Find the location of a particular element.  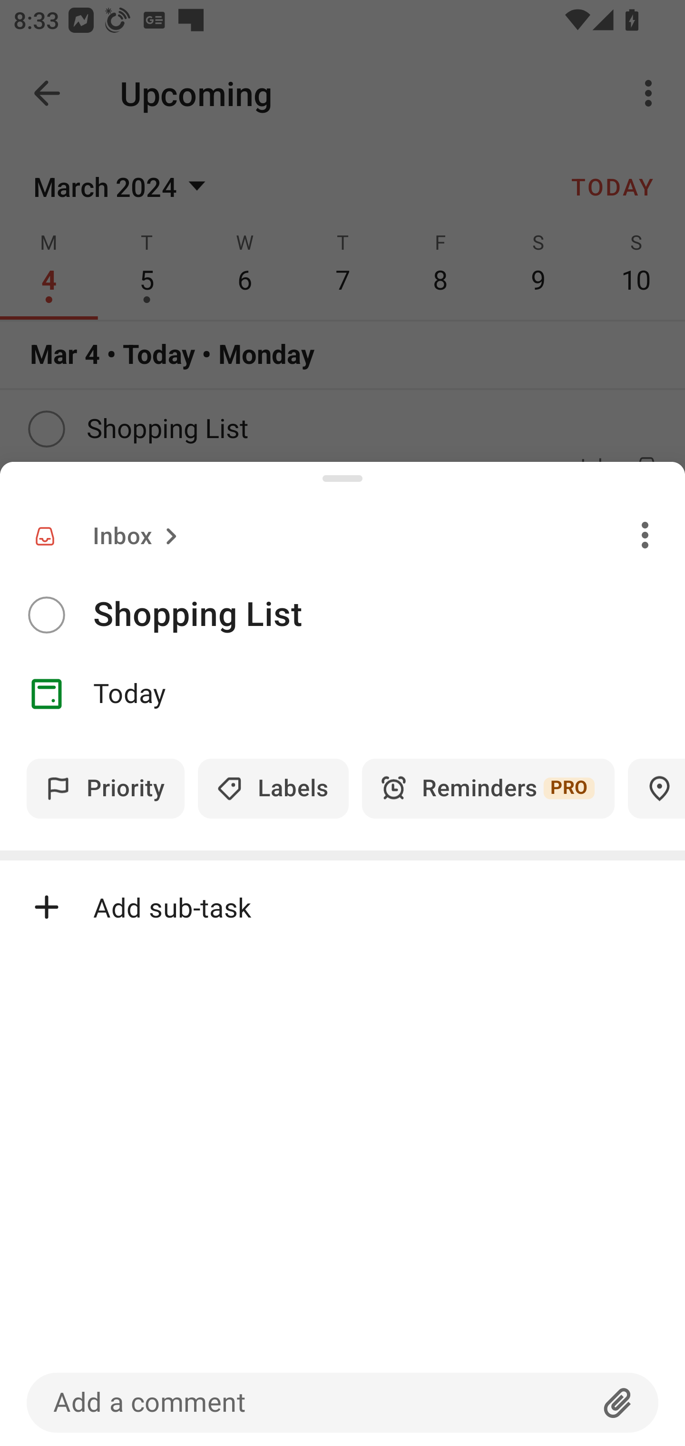

Date Today is located at coordinates (342, 694).